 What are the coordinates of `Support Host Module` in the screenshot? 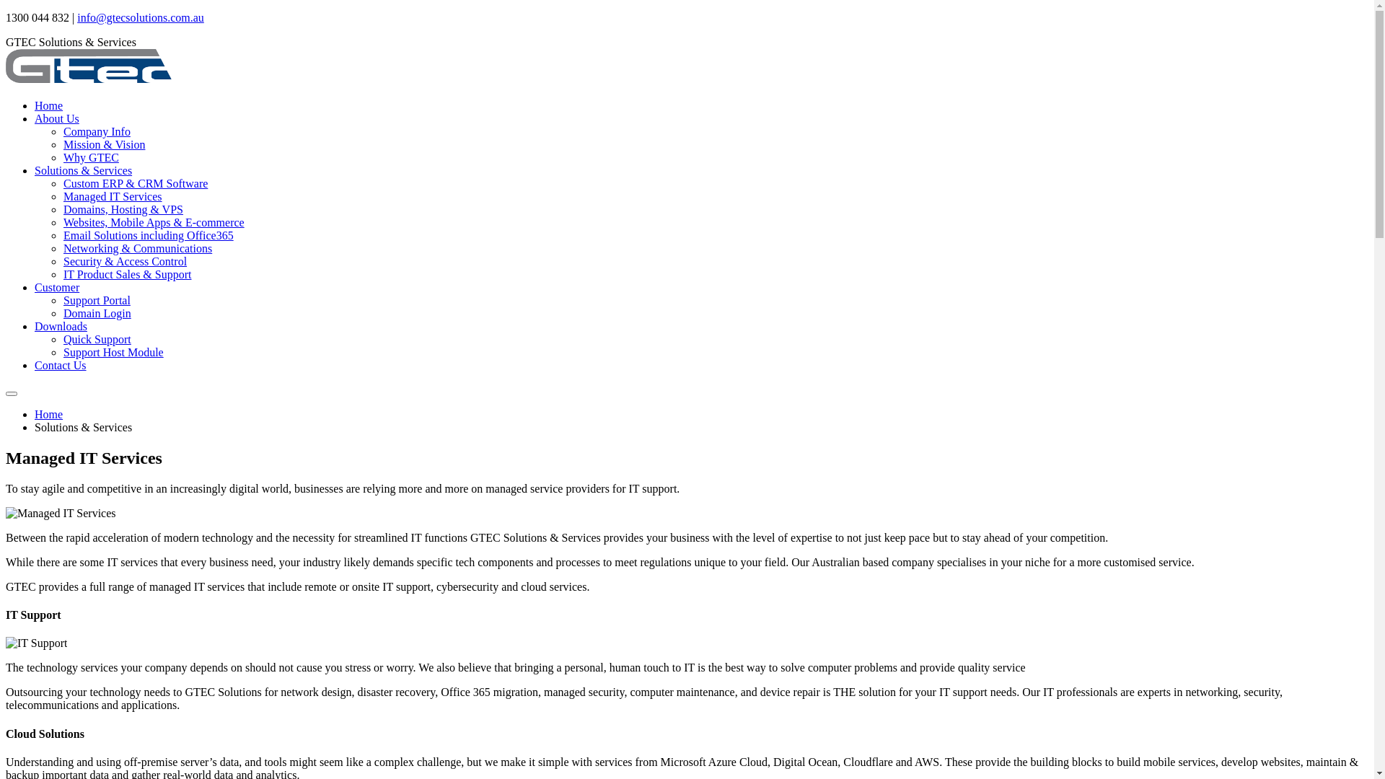 It's located at (114, 352).